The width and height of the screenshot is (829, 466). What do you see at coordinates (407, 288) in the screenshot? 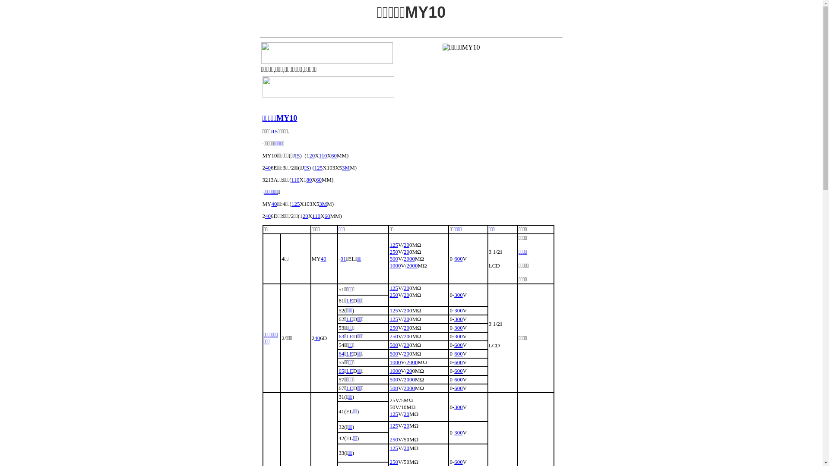
I see `20` at bounding box center [407, 288].